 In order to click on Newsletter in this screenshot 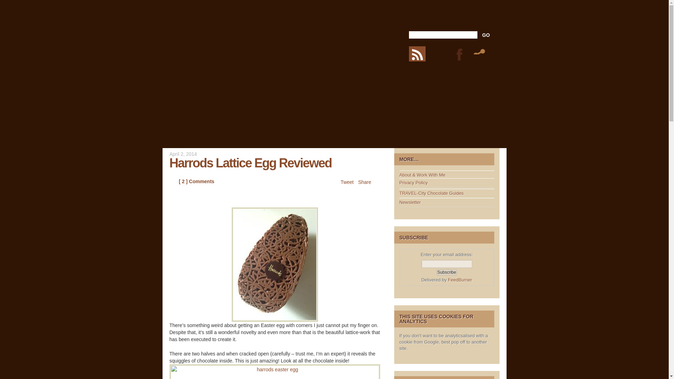, I will do `click(410, 202)`.